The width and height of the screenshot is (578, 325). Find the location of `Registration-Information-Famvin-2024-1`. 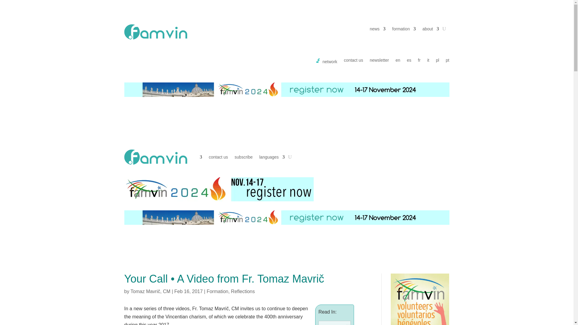

Registration-Information-Famvin-2024-1 is located at coordinates (287, 90).